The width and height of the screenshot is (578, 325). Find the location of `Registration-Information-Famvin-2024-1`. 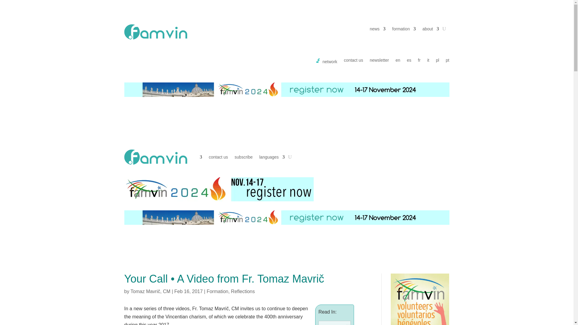

Registration-Information-Famvin-2024-1 is located at coordinates (287, 90).